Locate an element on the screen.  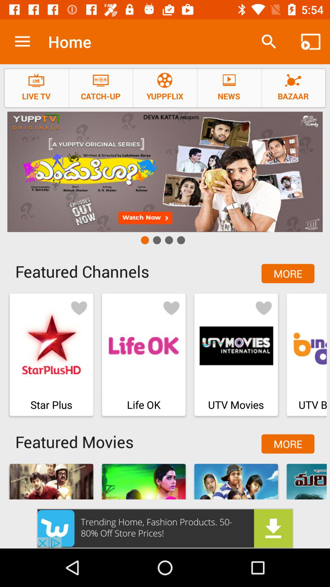
toggle love reaction is located at coordinates (171, 308).